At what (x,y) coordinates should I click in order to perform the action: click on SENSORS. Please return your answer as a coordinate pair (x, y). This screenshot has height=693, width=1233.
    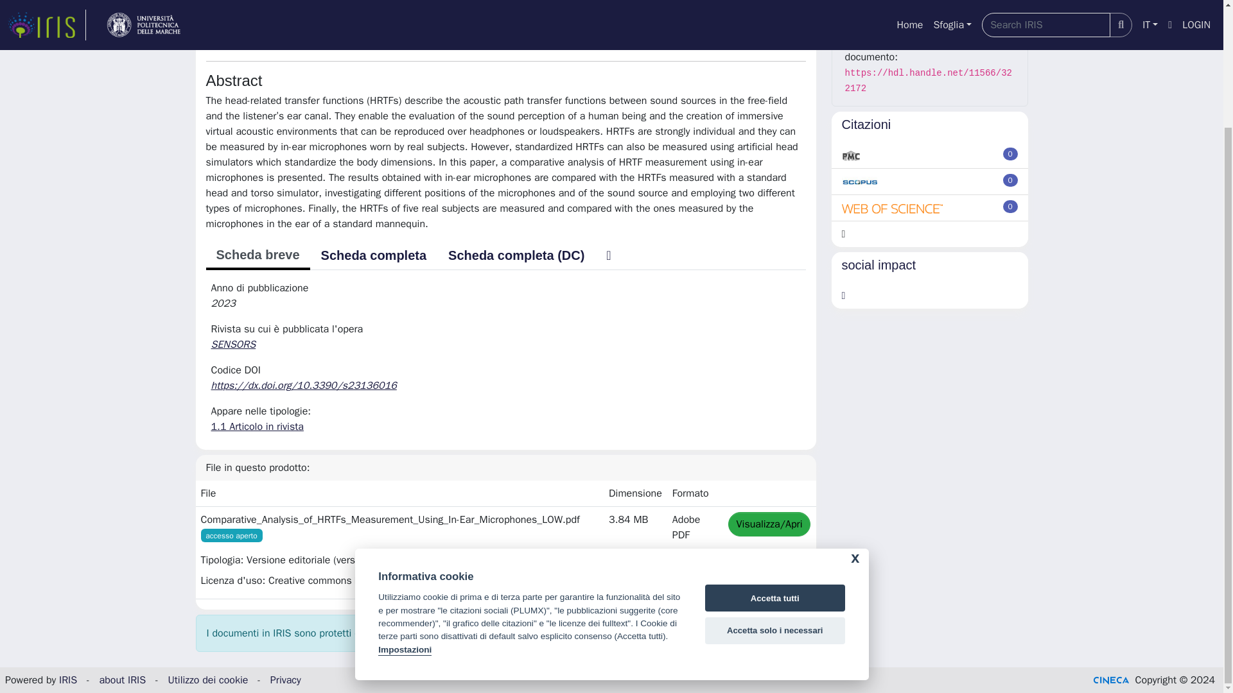
    Looking at the image, I should click on (234, 344).